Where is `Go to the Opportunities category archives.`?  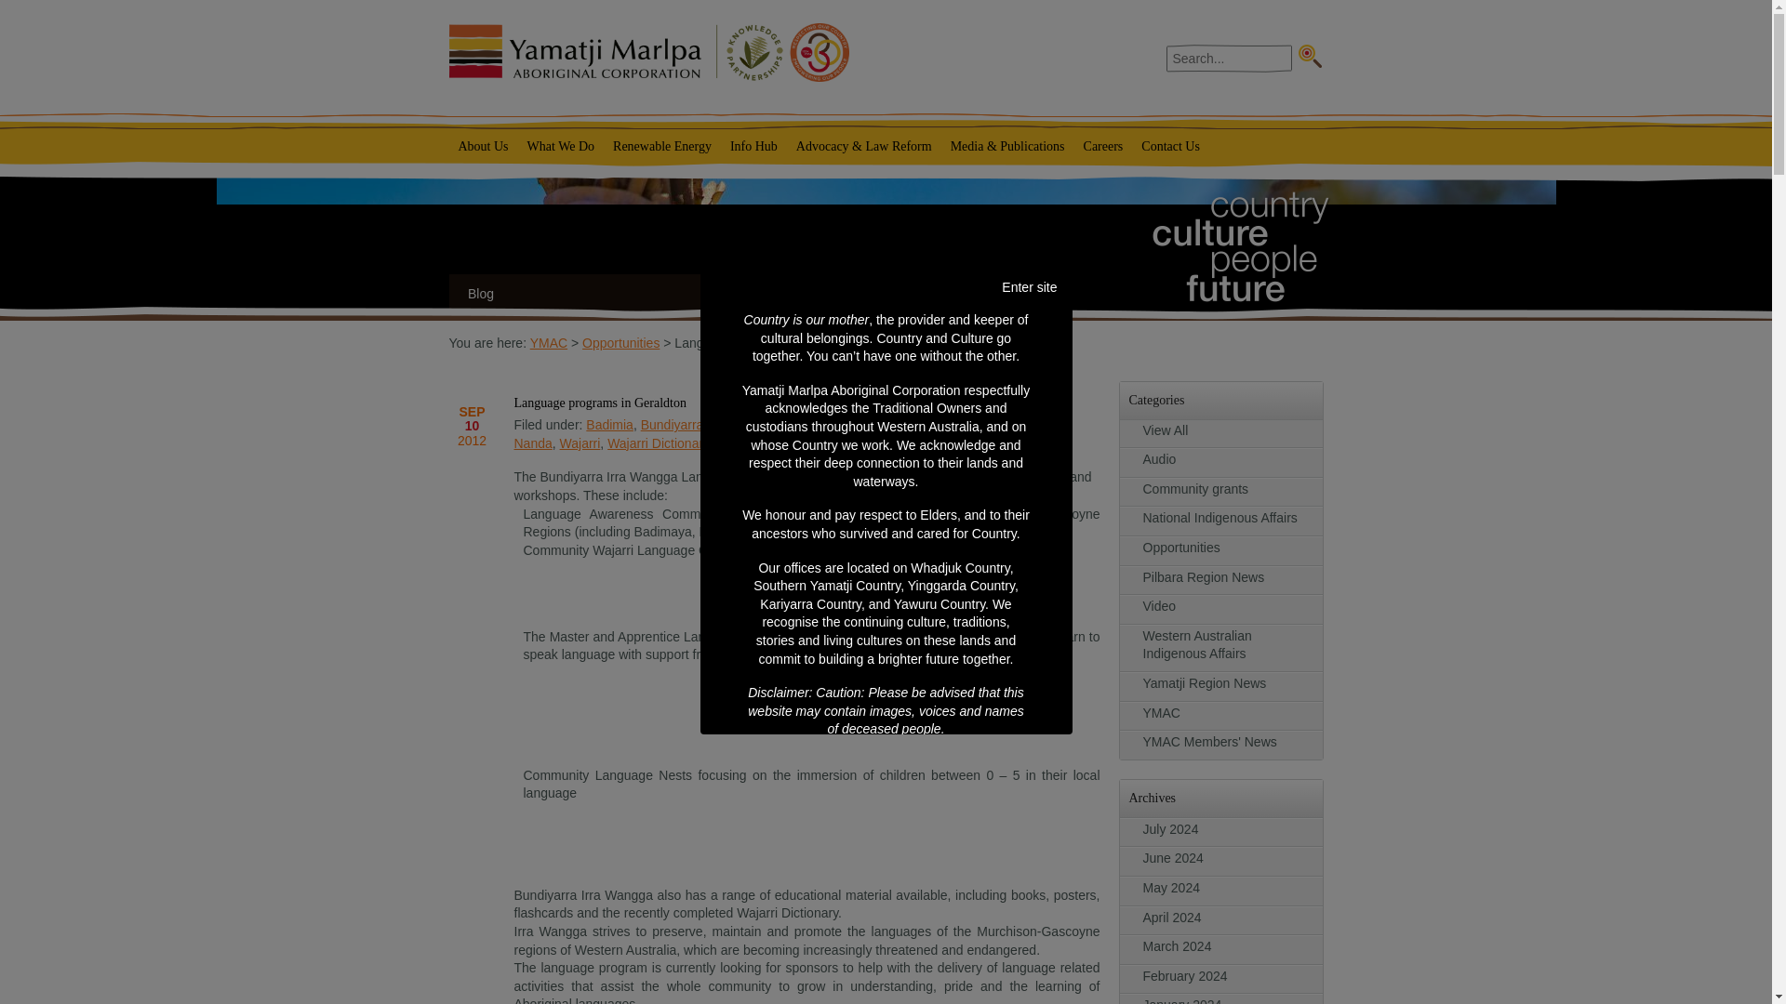 Go to the Opportunities category archives. is located at coordinates (620, 342).